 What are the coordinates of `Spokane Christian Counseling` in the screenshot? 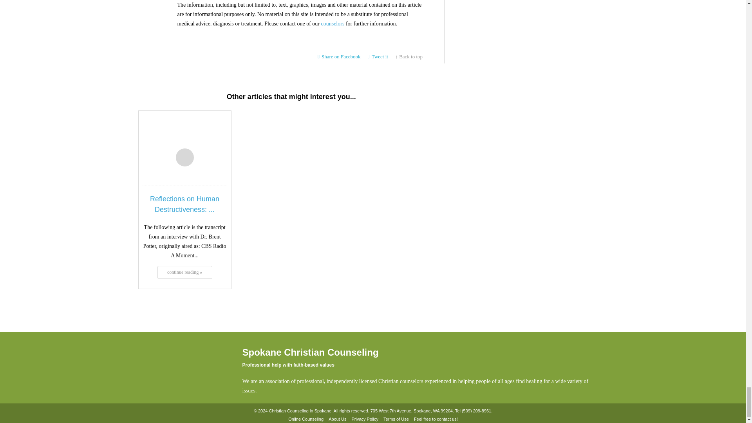 It's located at (177, 370).